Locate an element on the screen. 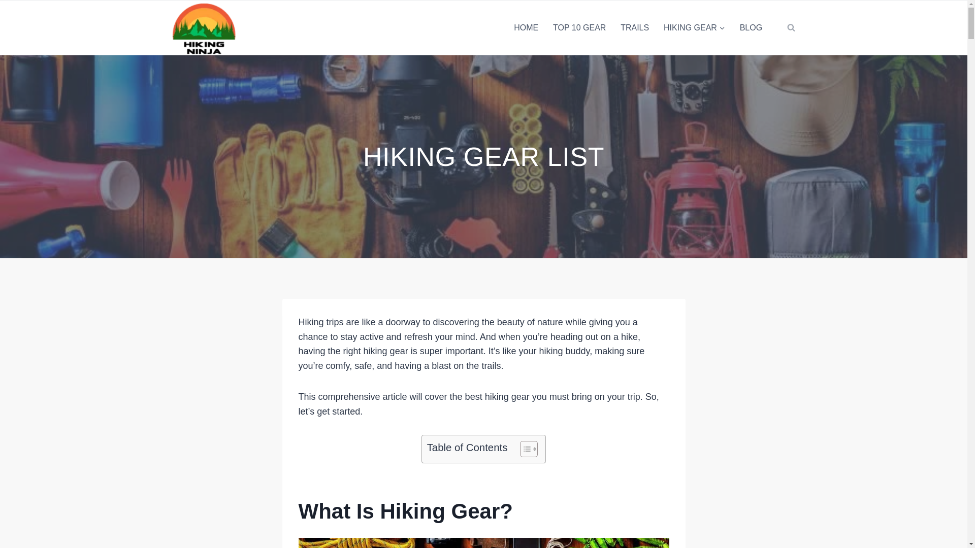  HOME is located at coordinates (526, 27).